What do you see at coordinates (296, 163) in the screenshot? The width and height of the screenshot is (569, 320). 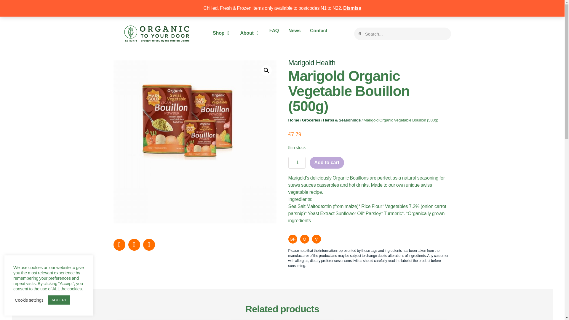 I see `1` at bounding box center [296, 163].